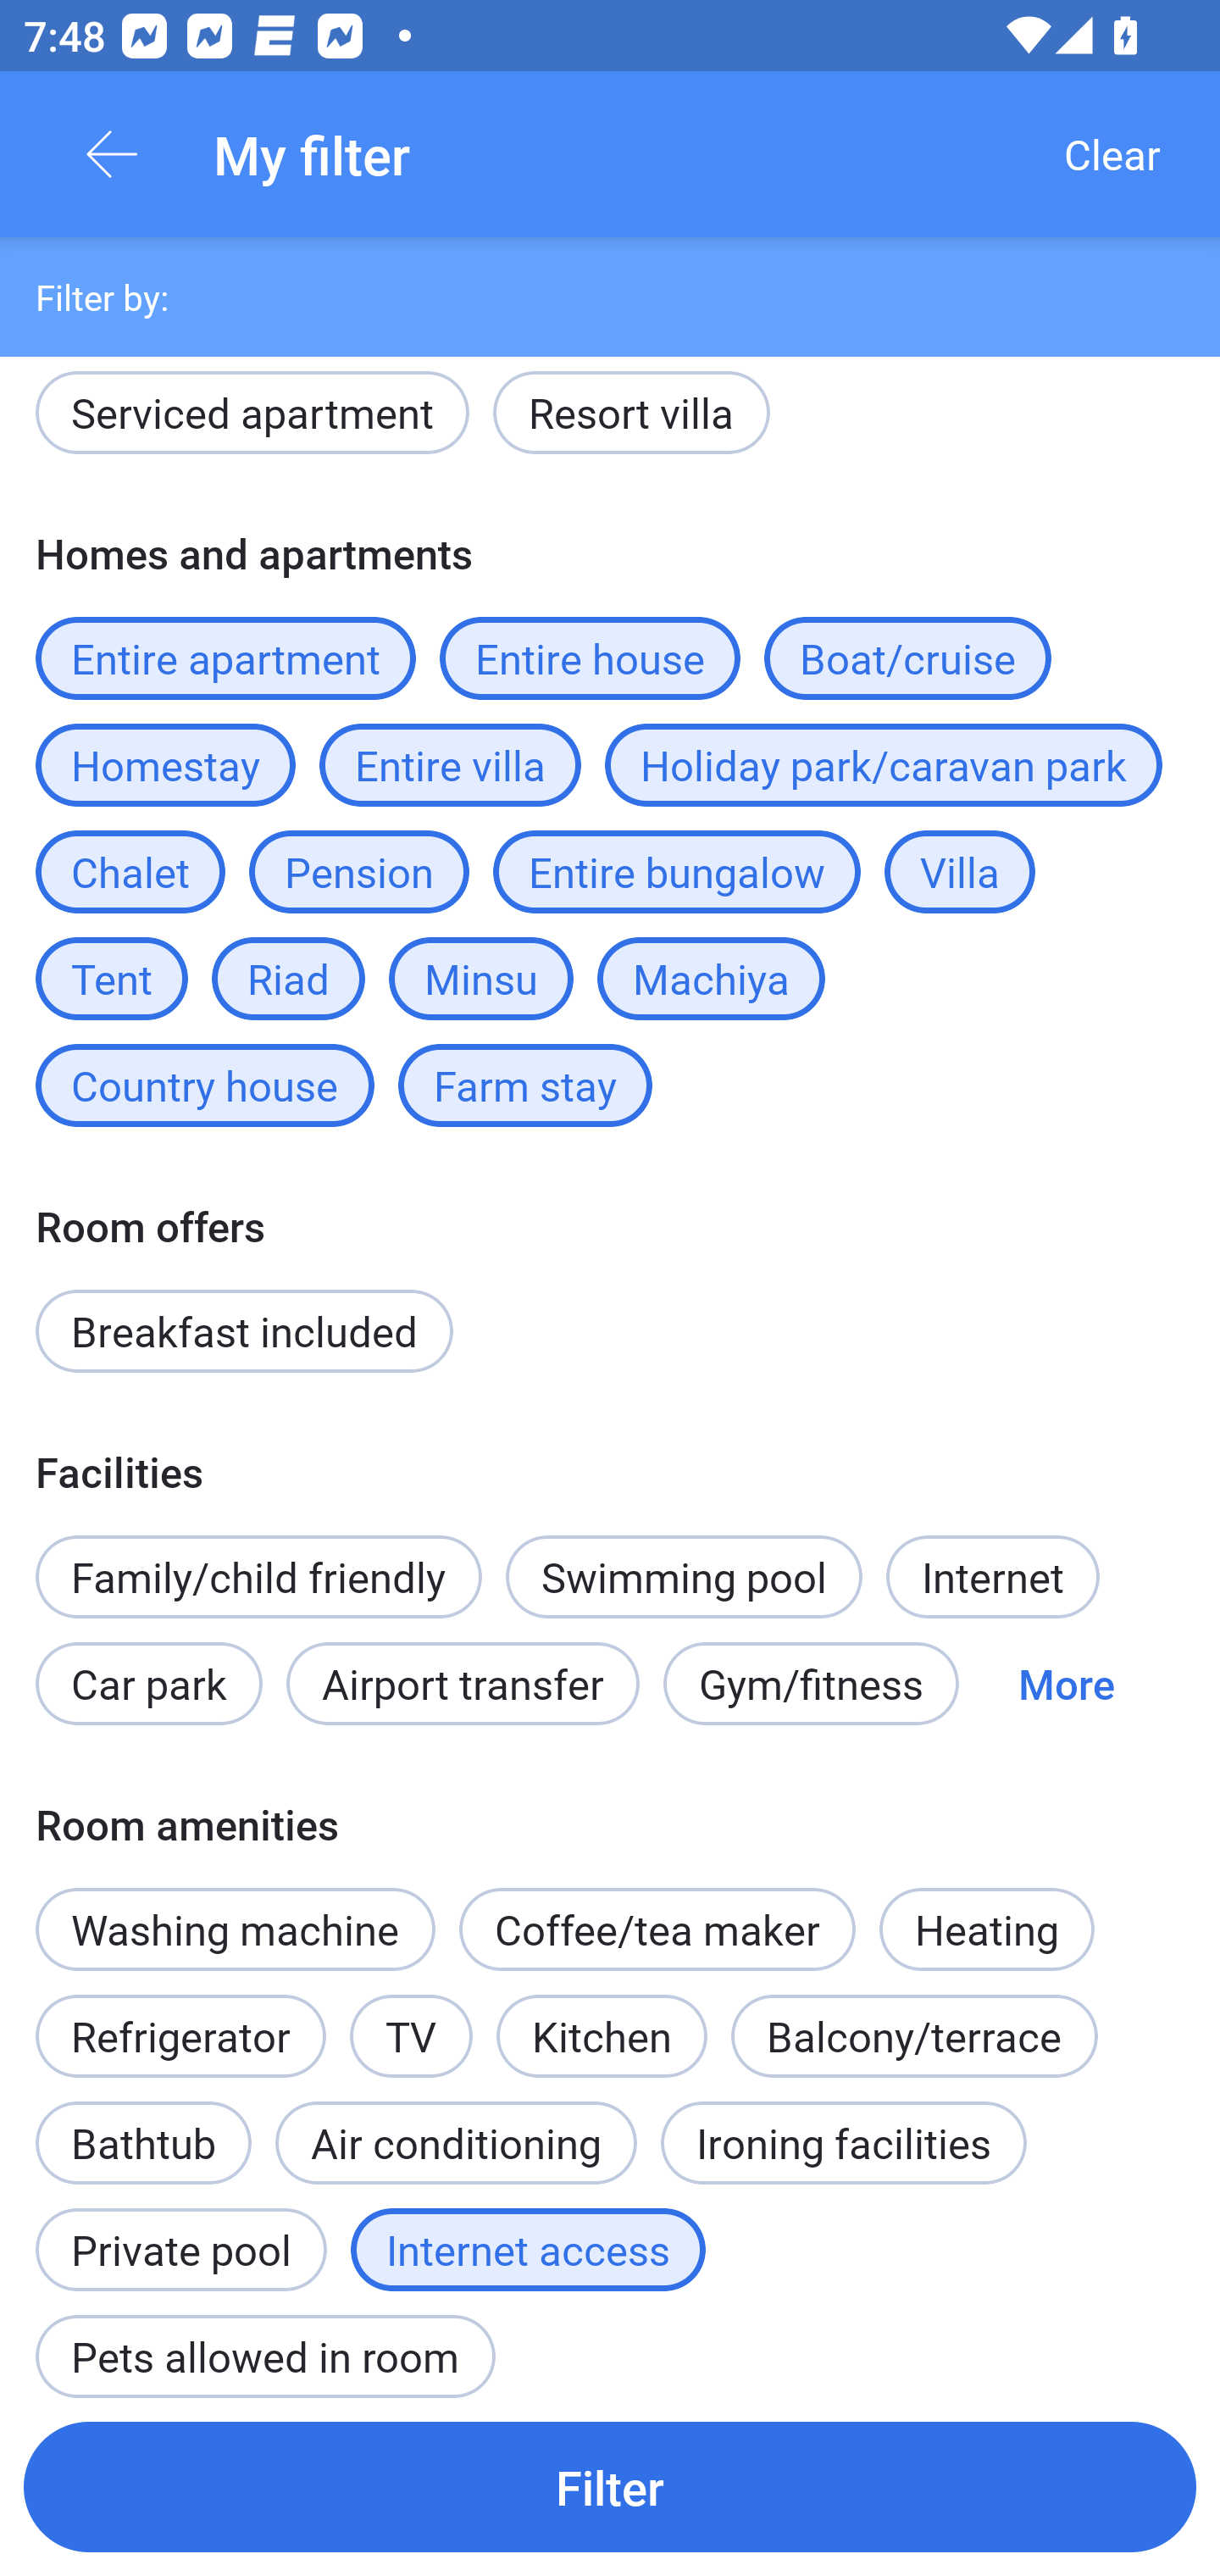 Image resolution: width=1220 pixels, height=2576 pixels. Describe the element at coordinates (610, 2486) in the screenshot. I see `Filter` at that location.